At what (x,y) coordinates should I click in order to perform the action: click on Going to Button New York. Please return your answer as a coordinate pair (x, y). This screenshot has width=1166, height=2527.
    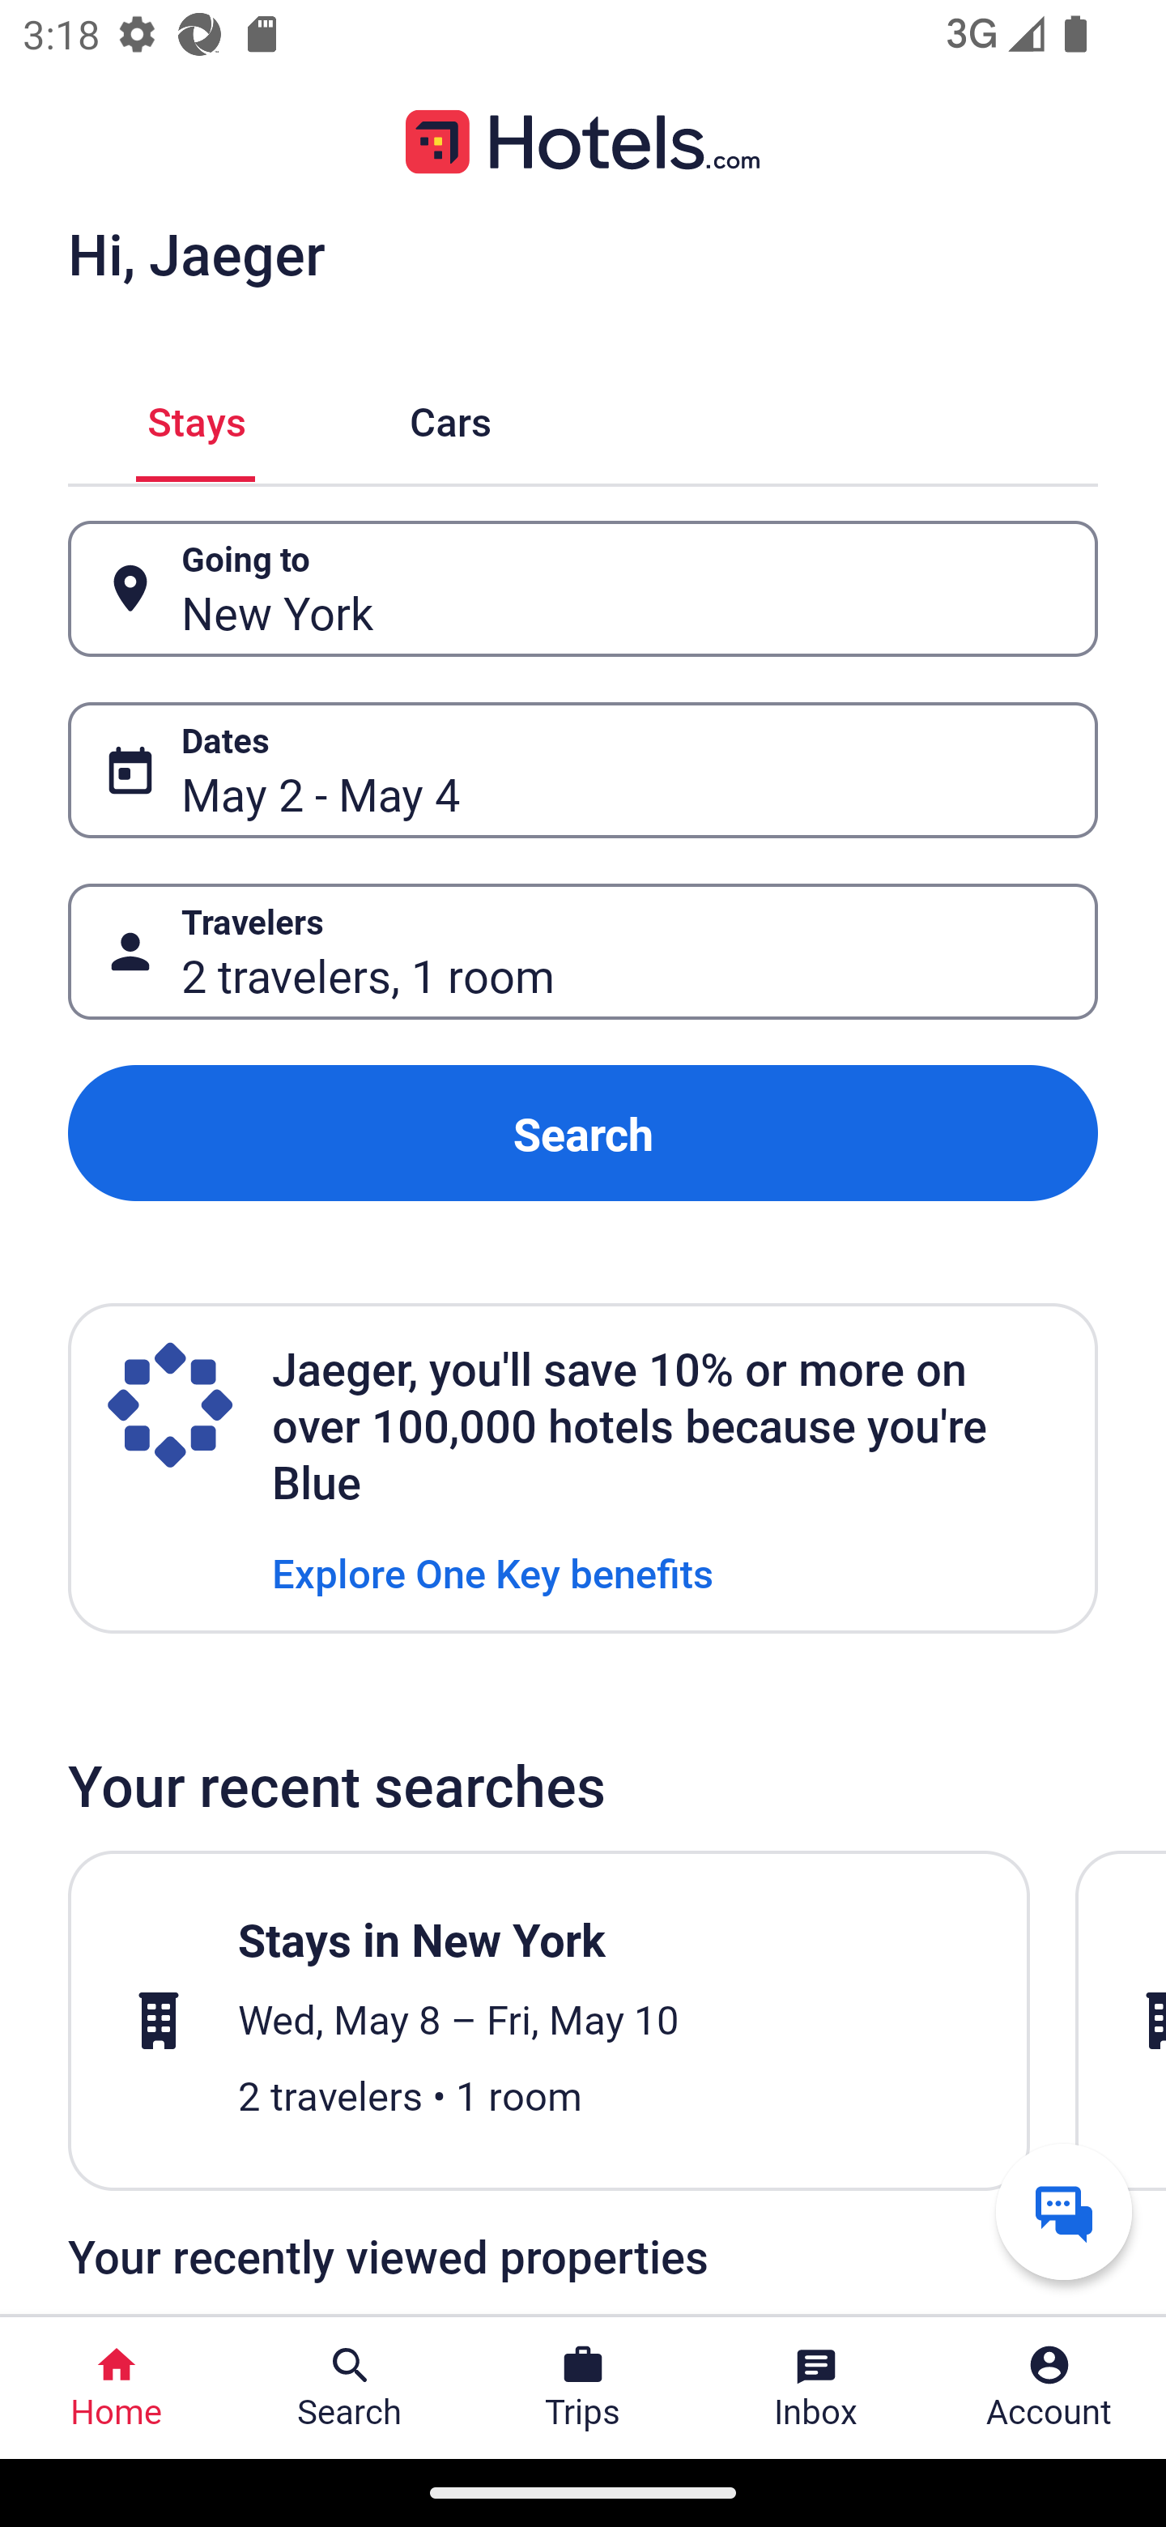
    Looking at the image, I should click on (583, 588).